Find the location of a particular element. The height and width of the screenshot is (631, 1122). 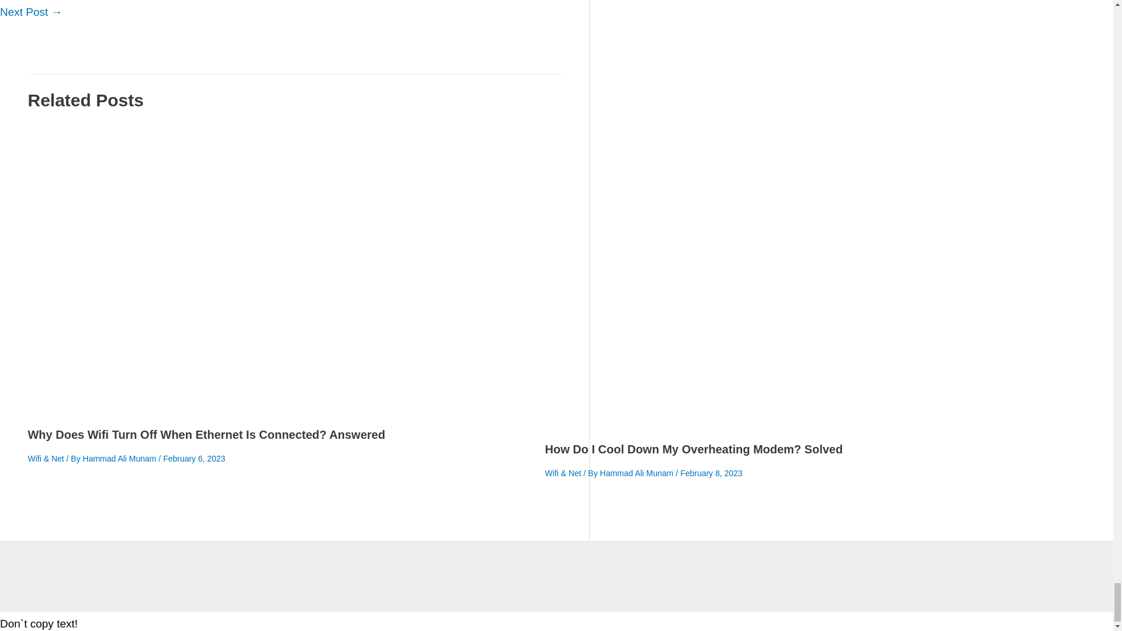

View all posts by Hammad Ali Munam is located at coordinates (638, 473).